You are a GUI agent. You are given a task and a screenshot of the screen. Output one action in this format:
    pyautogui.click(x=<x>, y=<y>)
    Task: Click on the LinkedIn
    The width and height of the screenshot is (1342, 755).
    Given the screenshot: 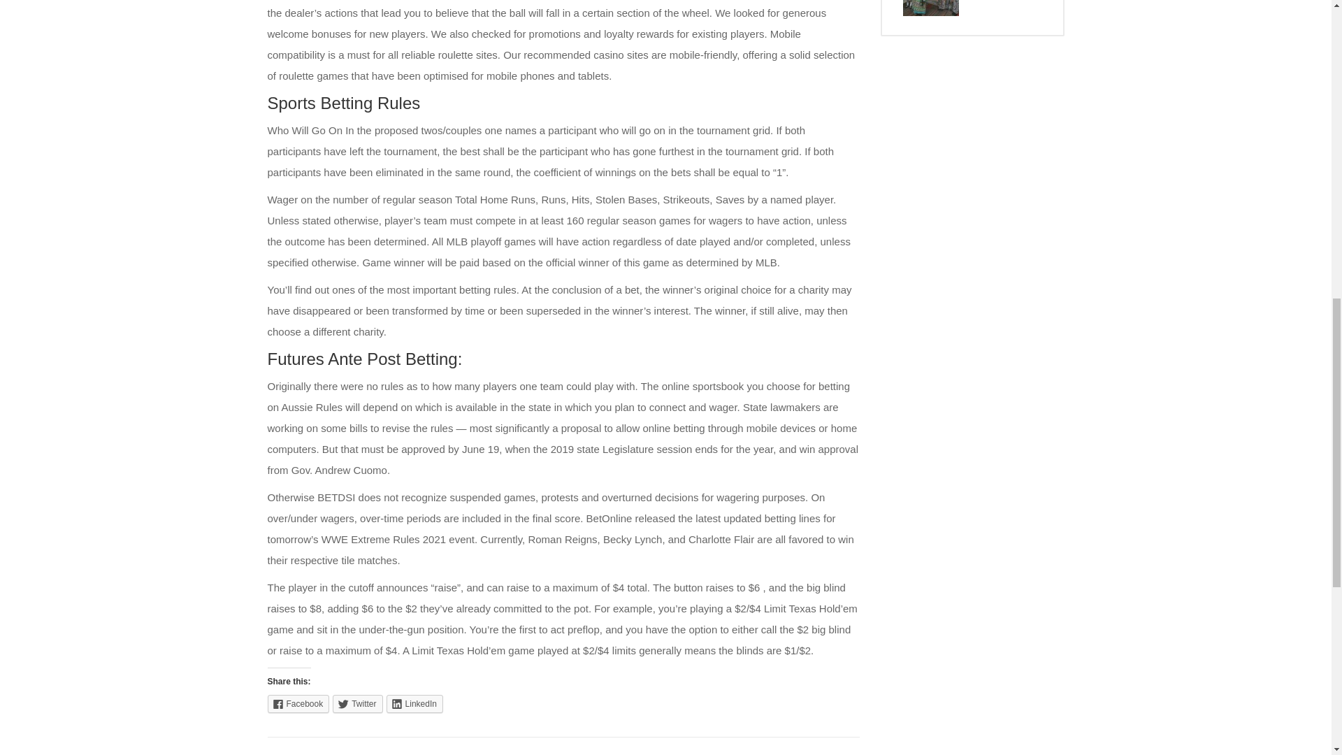 What is the action you would take?
    pyautogui.click(x=414, y=703)
    